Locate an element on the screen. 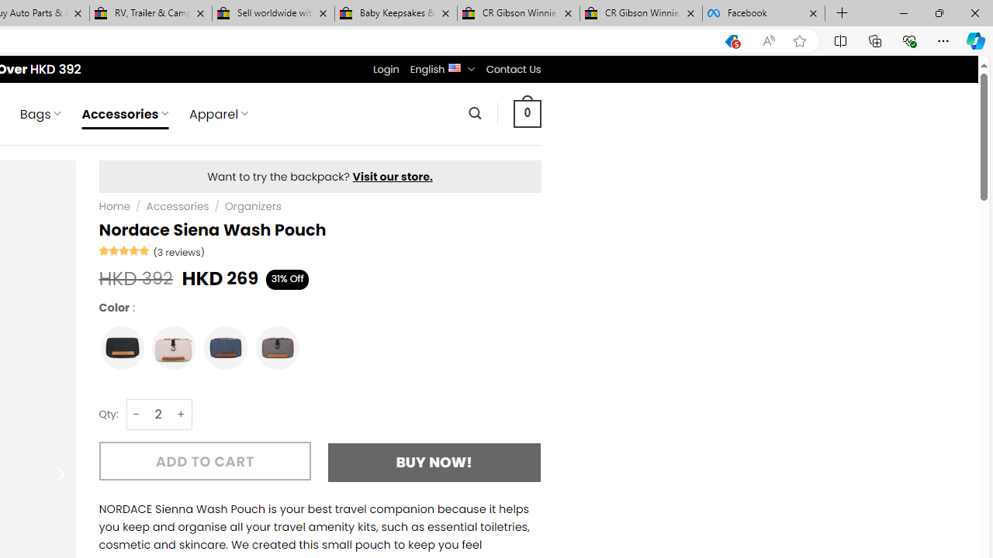  Accessories is located at coordinates (178, 207).